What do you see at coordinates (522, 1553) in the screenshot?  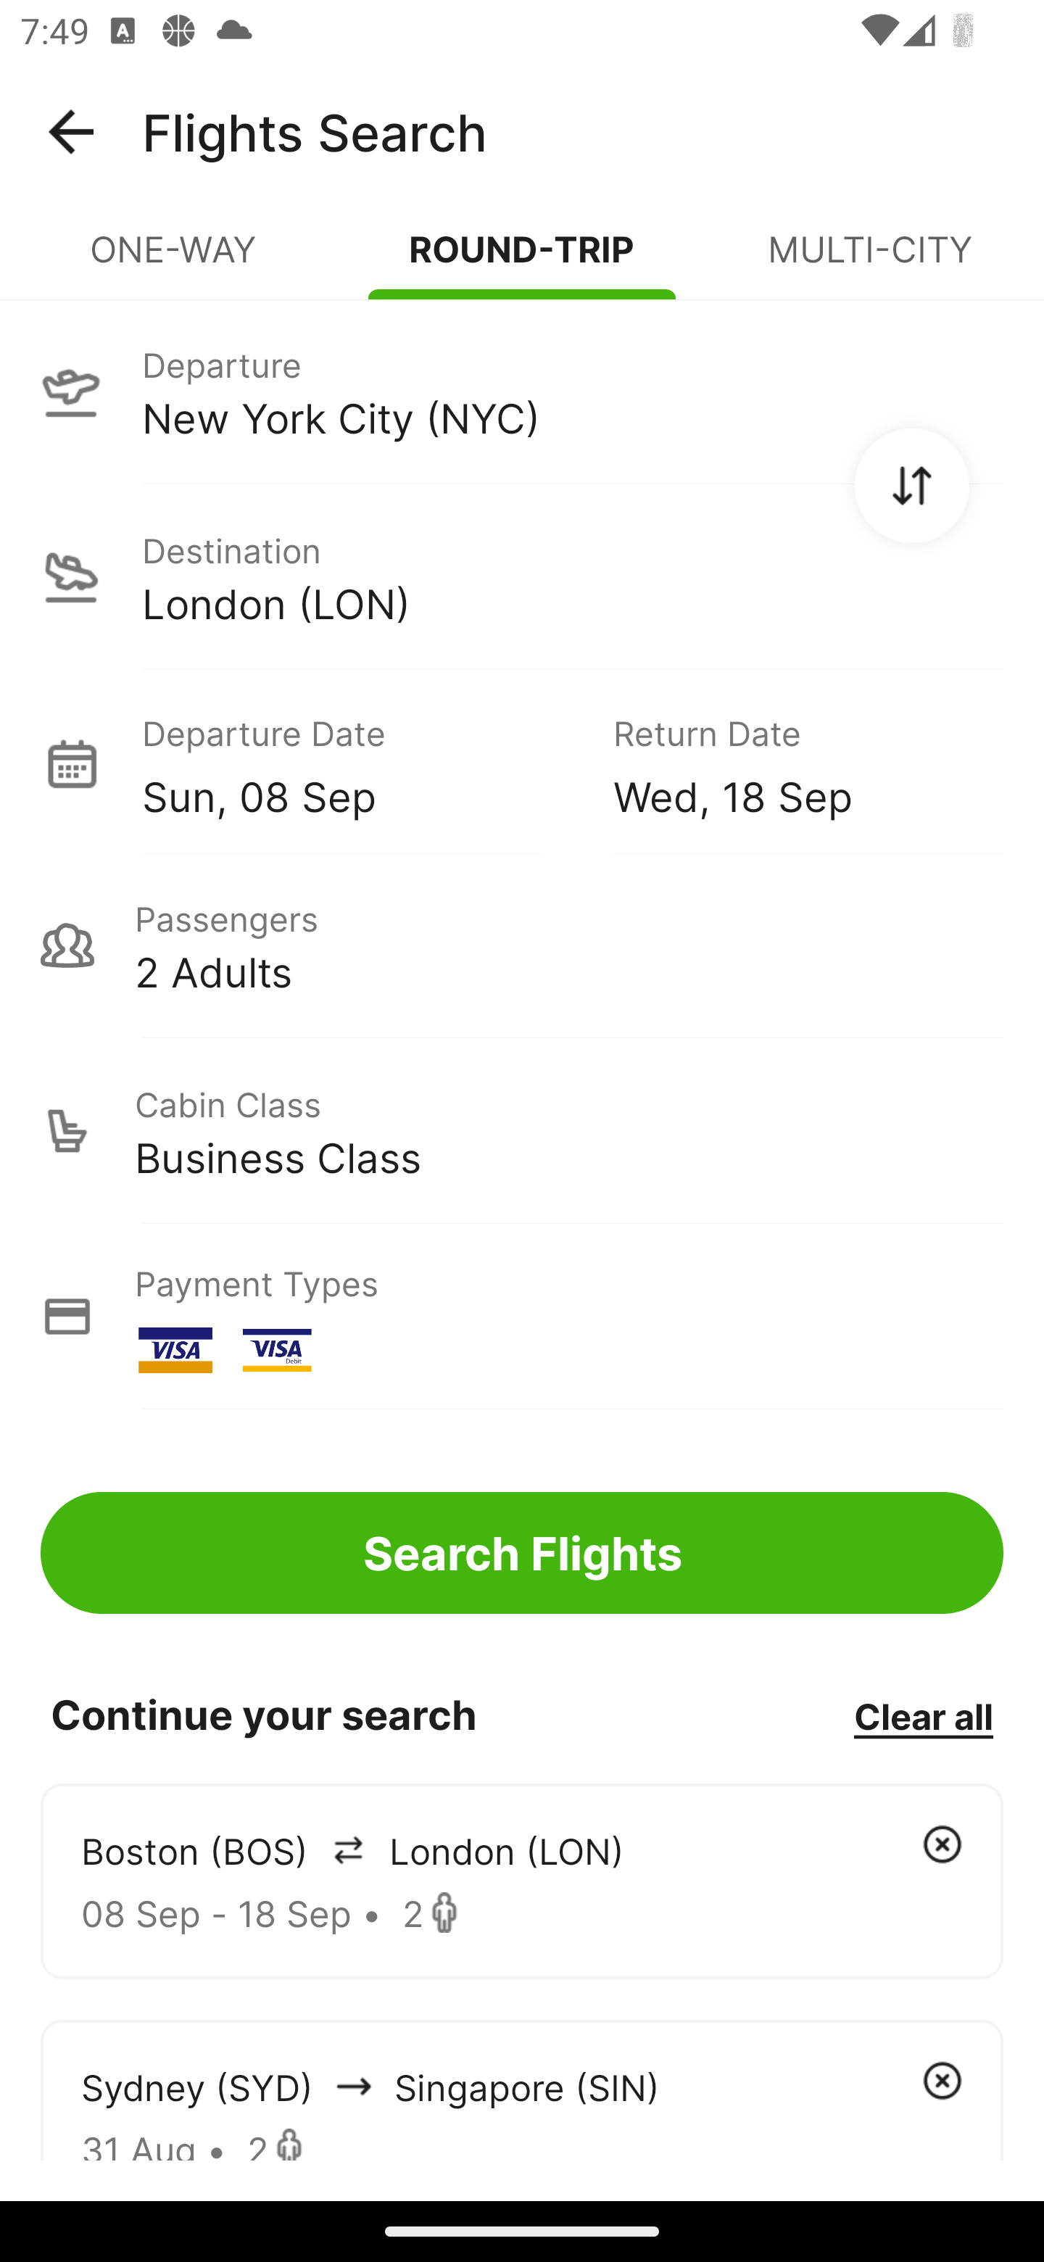 I see `Search Flights` at bounding box center [522, 1553].